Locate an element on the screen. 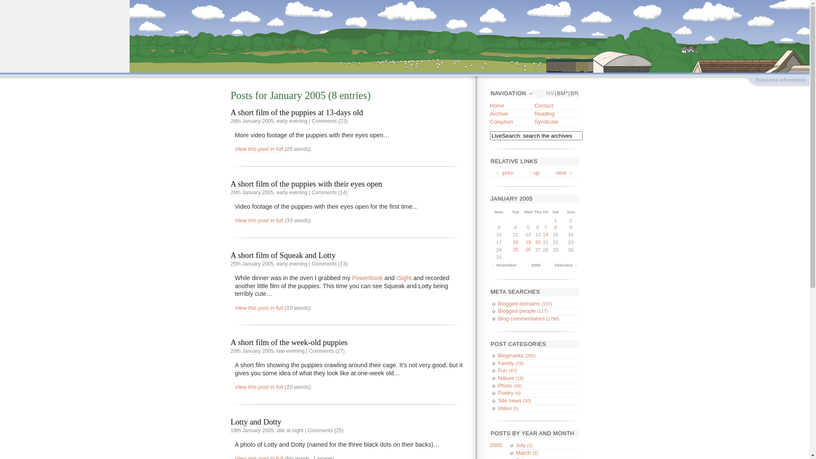 Image resolution: width=816 pixels, height=459 pixels. Blogged people (117) is located at coordinates (539, 312).